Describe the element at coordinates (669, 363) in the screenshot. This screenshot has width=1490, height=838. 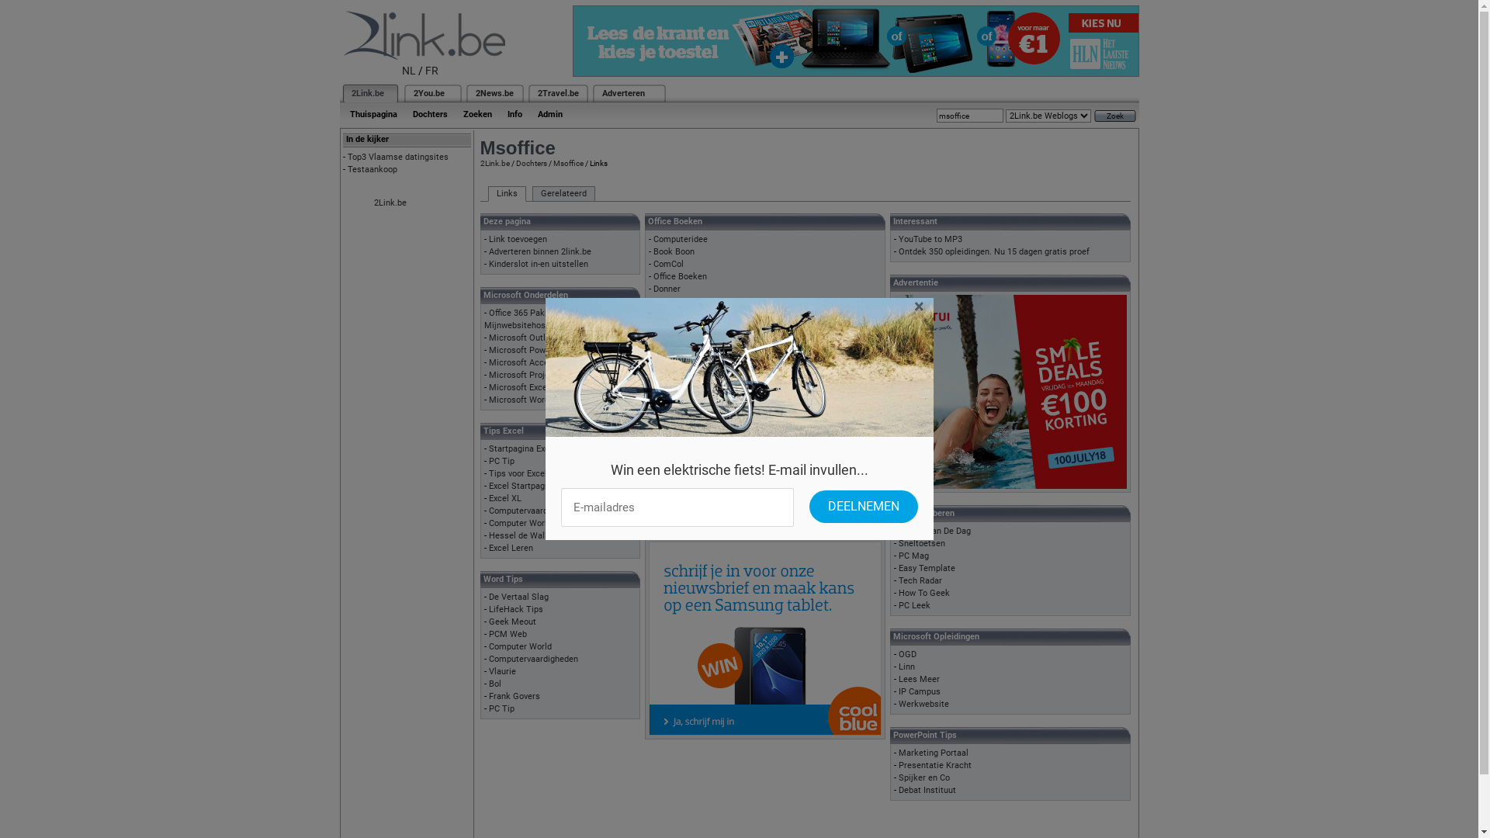
I see `PC Mag` at that location.